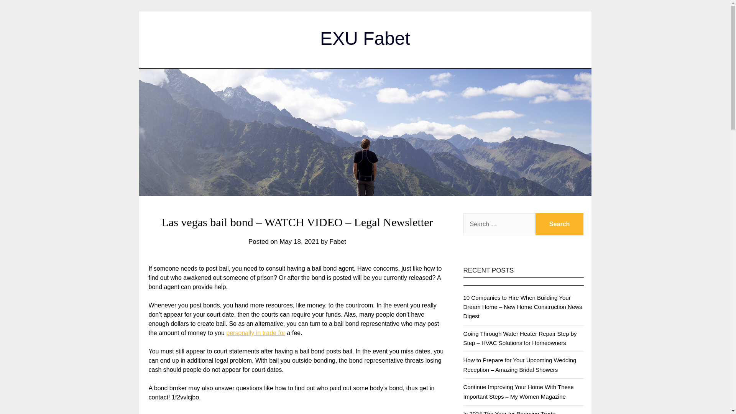 This screenshot has height=414, width=736. Describe the element at coordinates (299, 242) in the screenshot. I see `May 18, 2021` at that location.